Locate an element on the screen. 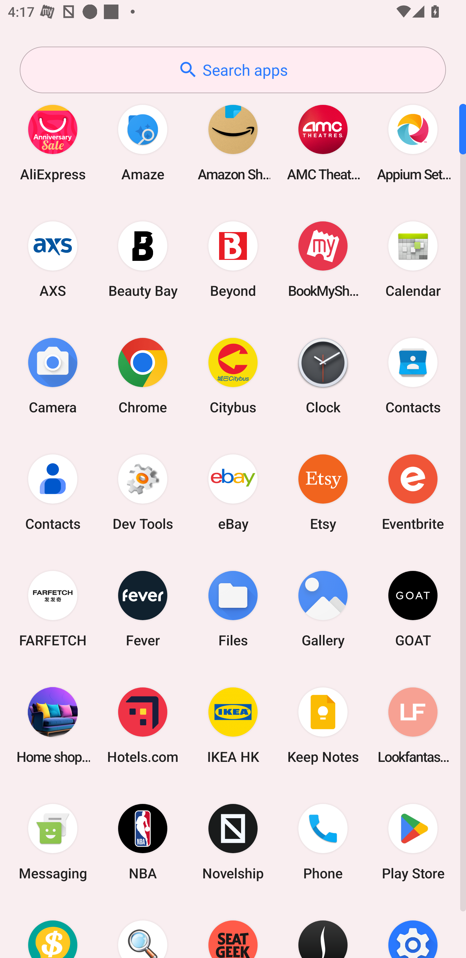 This screenshot has height=958, width=466. Lookfantastic is located at coordinates (413, 725).